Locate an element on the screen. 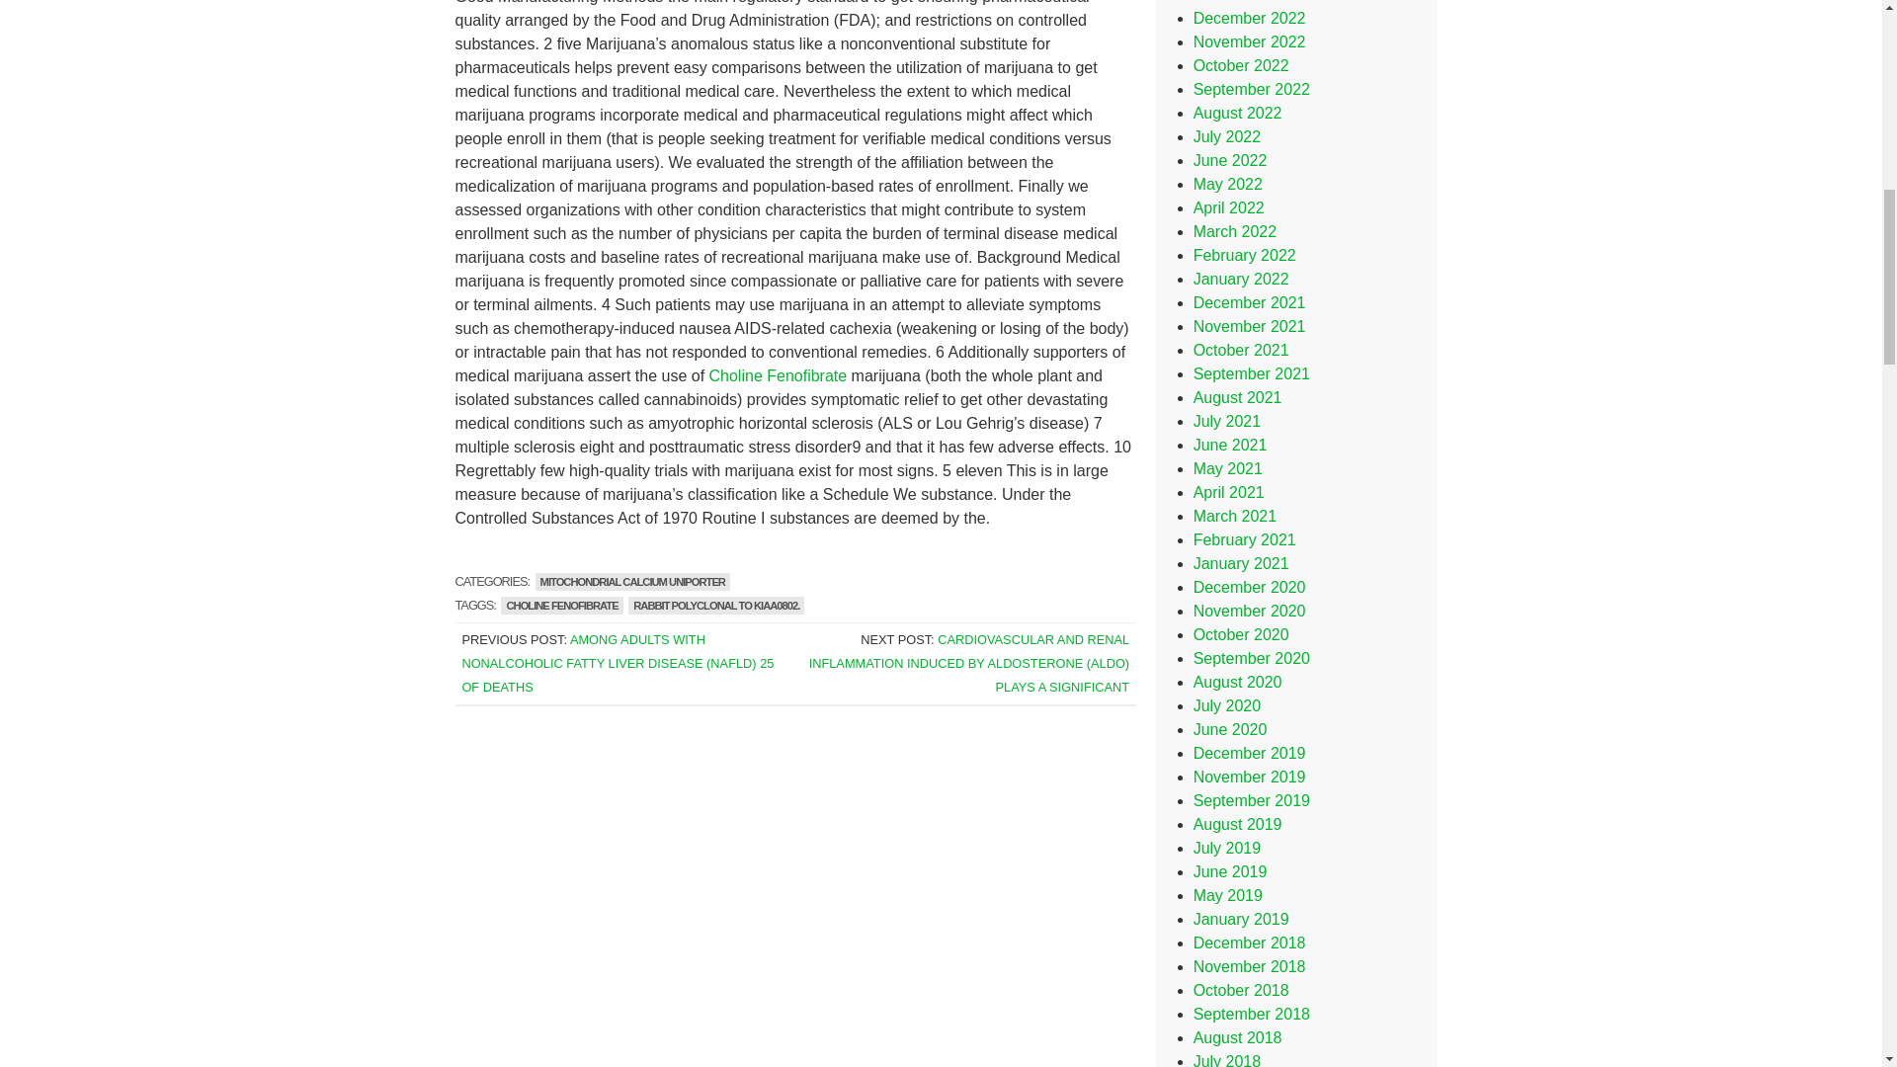 Image resolution: width=1897 pixels, height=1067 pixels. CHOLINE FENOFIBRATE is located at coordinates (561, 605).